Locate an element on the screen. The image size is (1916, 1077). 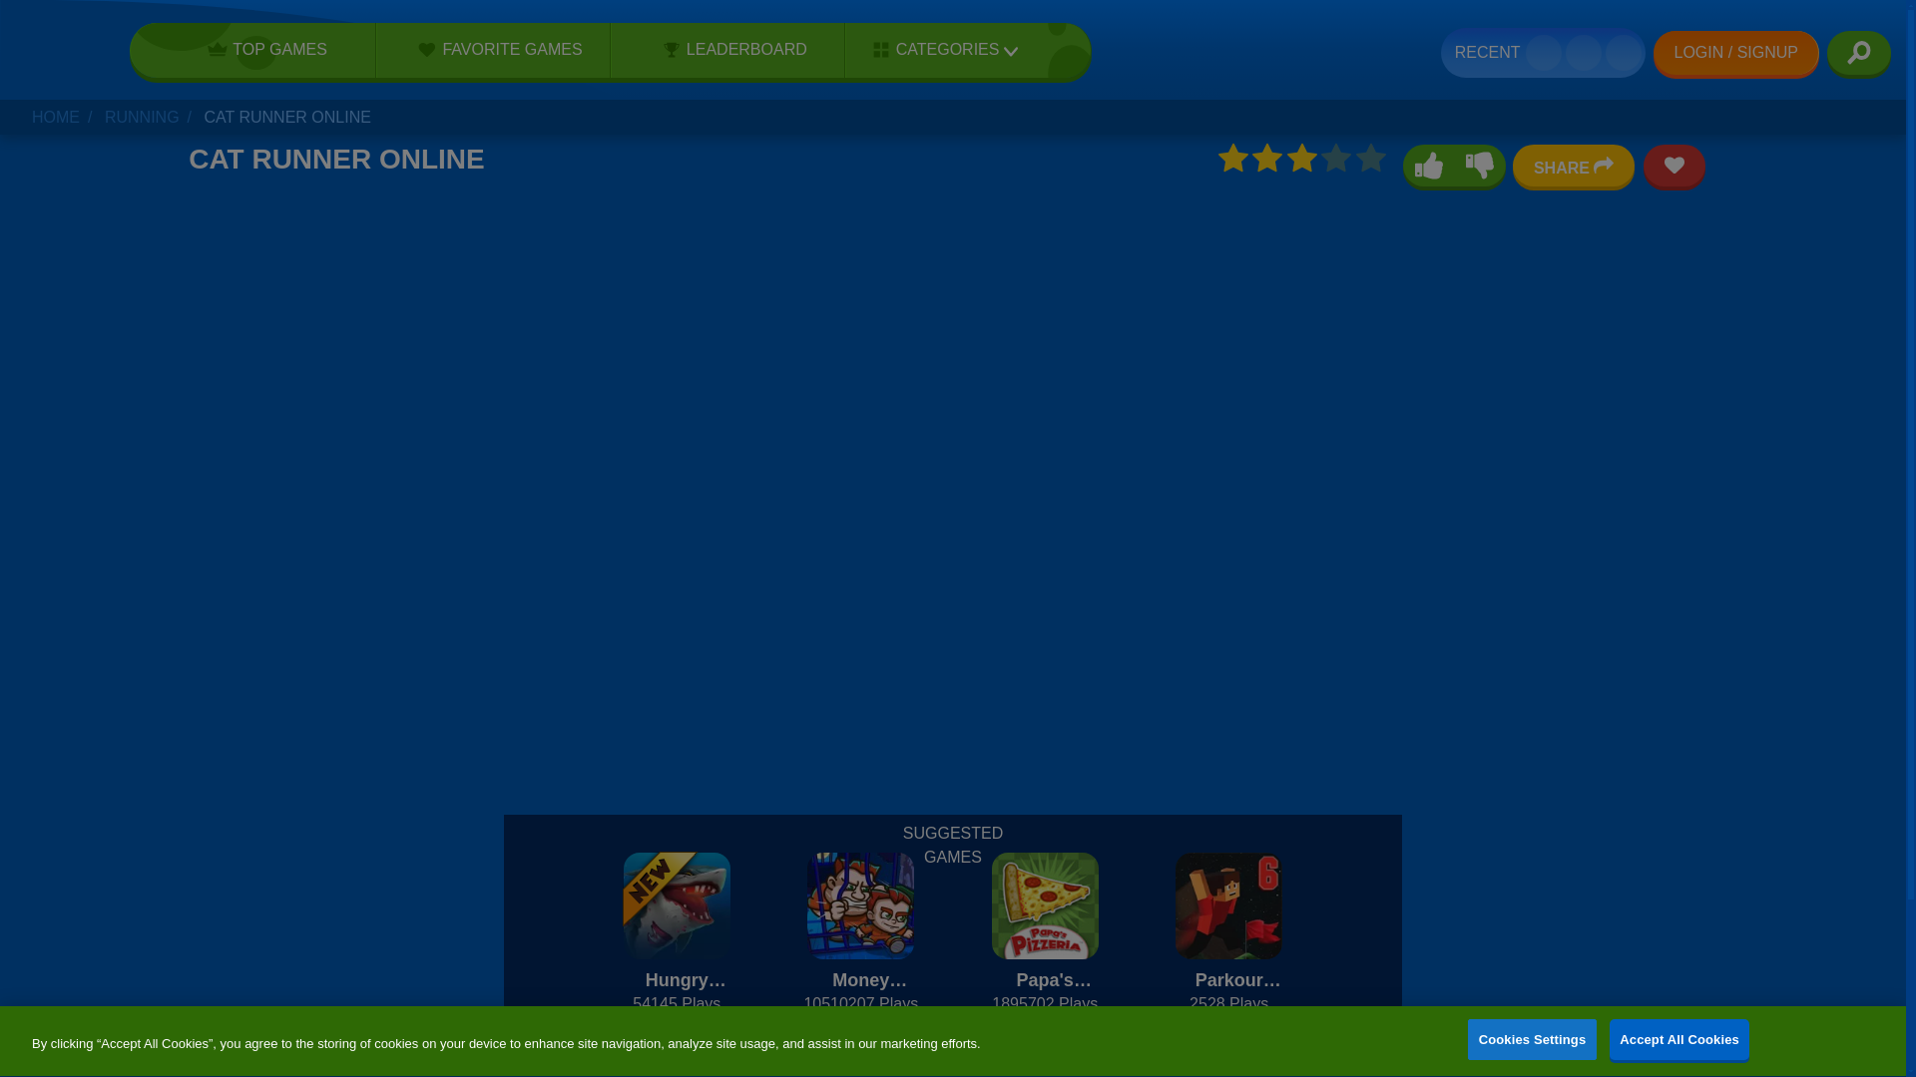
TOP GAMES is located at coordinates (260, 49).